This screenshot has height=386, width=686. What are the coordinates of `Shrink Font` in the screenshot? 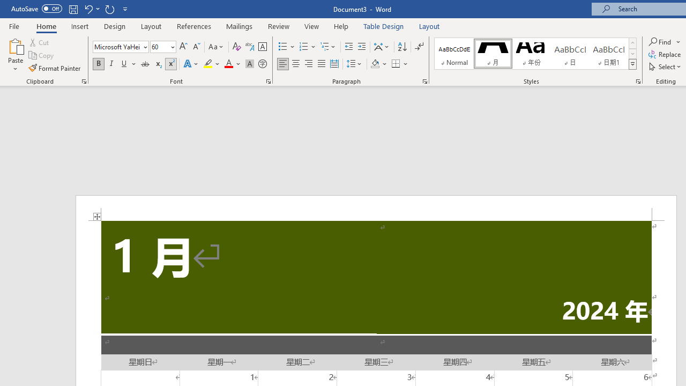 It's located at (196, 47).